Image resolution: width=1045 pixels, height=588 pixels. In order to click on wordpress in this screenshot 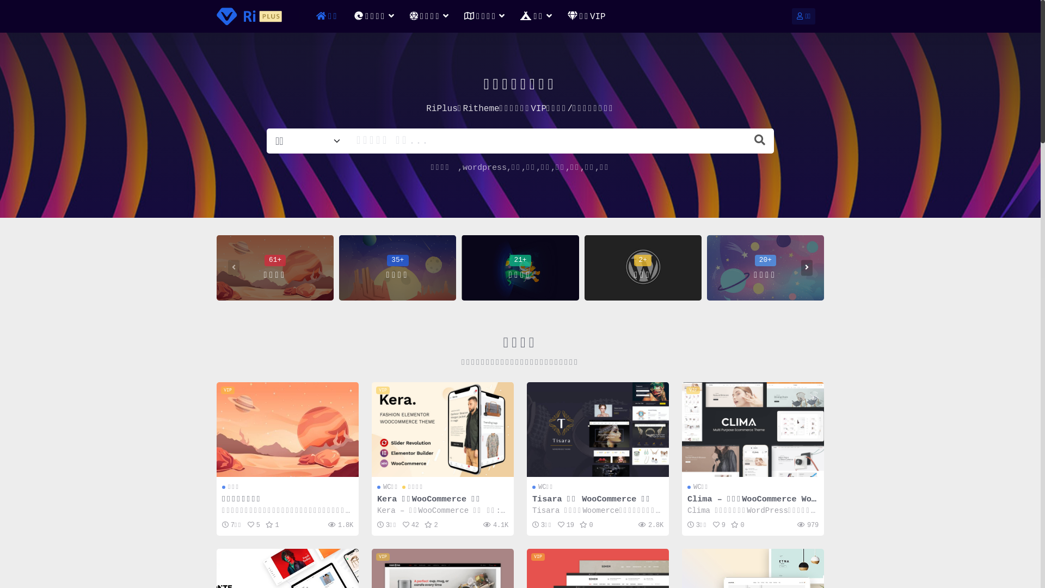, I will do `click(484, 168)`.